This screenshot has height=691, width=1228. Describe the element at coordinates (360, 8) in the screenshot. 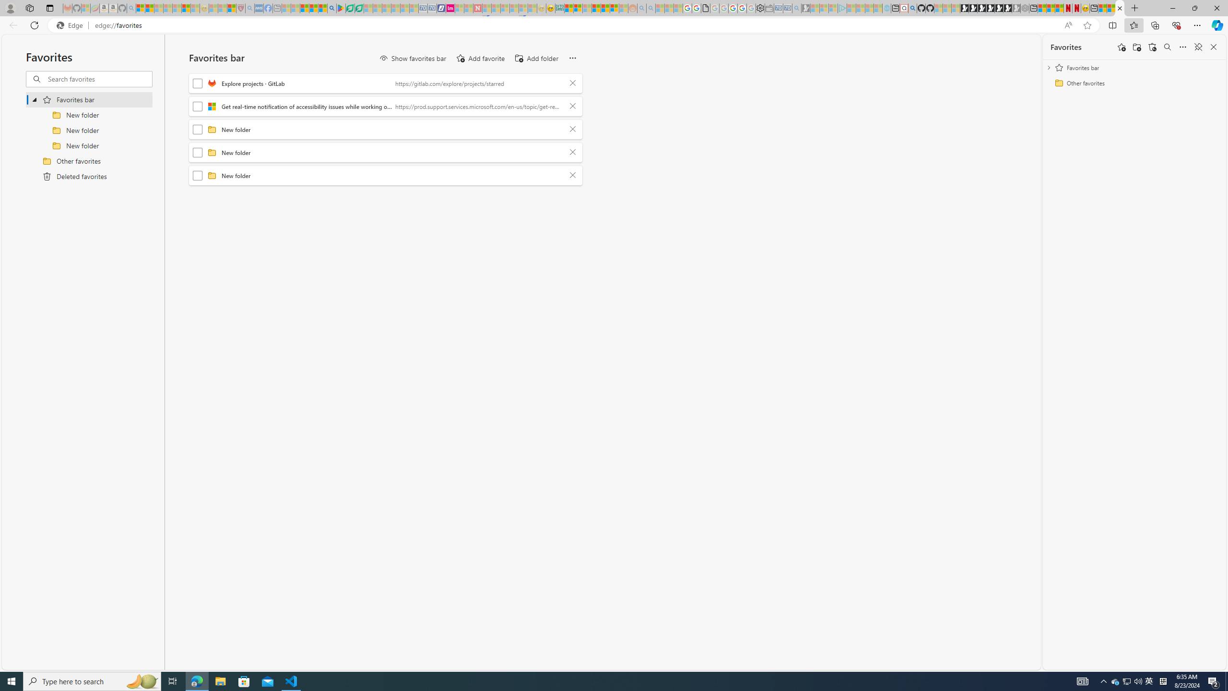

I see `Microsoft Word - consumer-privacy address update 2.2021` at that location.